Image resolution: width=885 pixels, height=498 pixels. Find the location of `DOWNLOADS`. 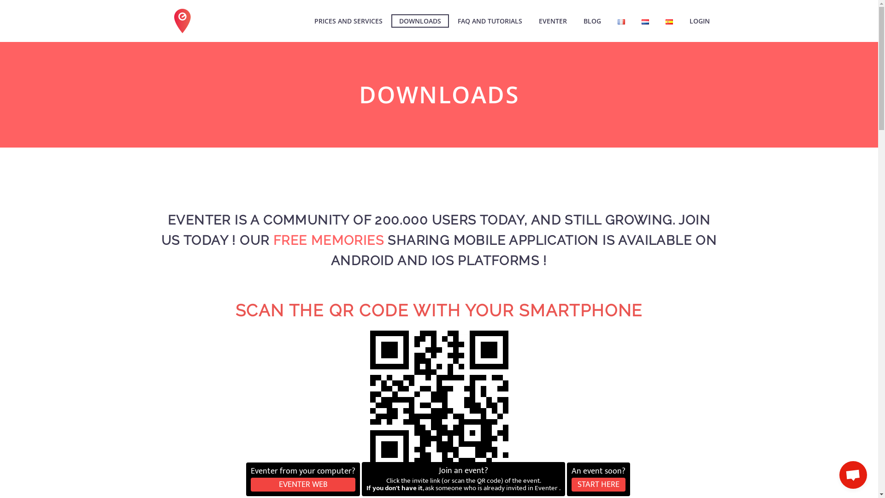

DOWNLOADS is located at coordinates (419, 21).